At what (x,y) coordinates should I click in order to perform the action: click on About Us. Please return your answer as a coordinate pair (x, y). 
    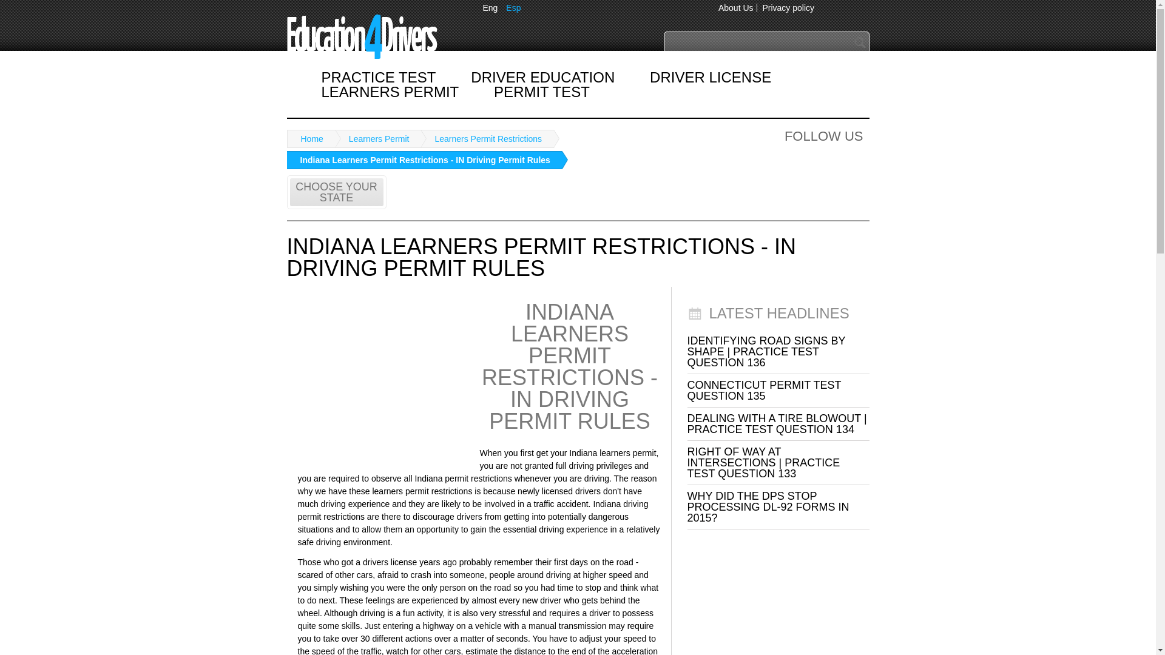
    Looking at the image, I should click on (736, 7).